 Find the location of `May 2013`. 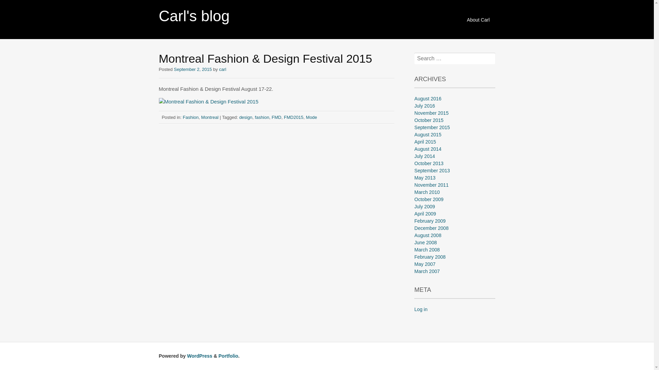

May 2013 is located at coordinates (425, 178).